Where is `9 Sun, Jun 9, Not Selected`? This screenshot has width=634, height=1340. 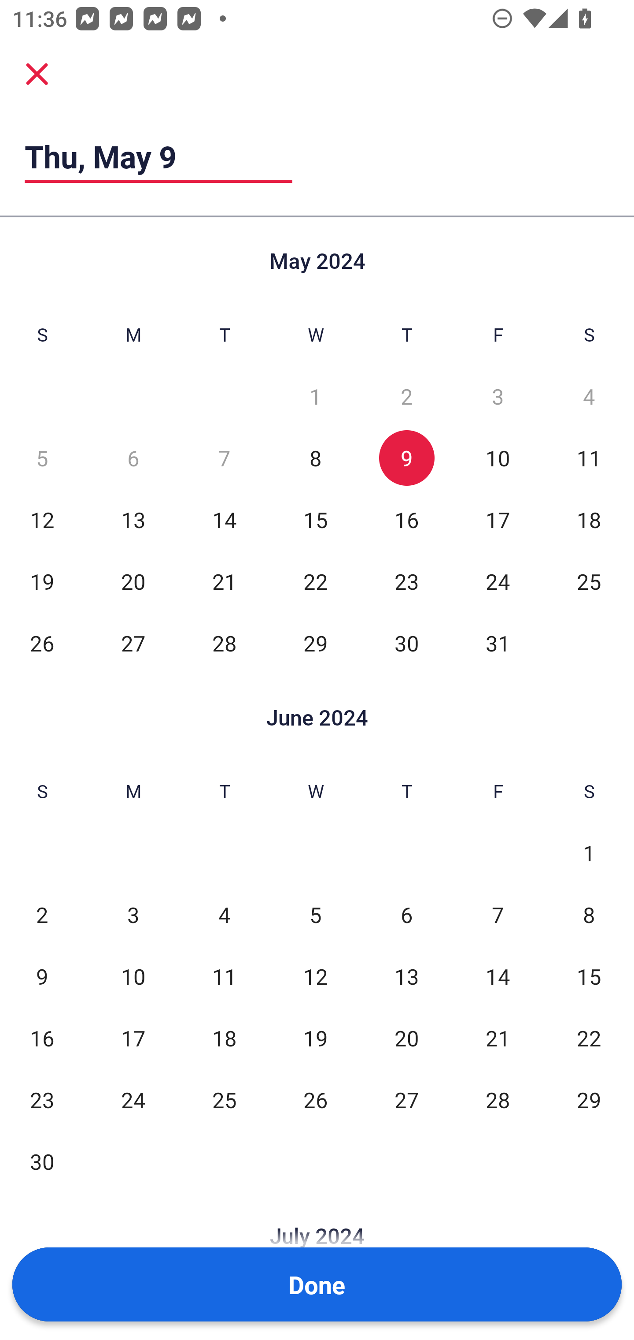 9 Sun, Jun 9, Not Selected is located at coordinates (42, 977).